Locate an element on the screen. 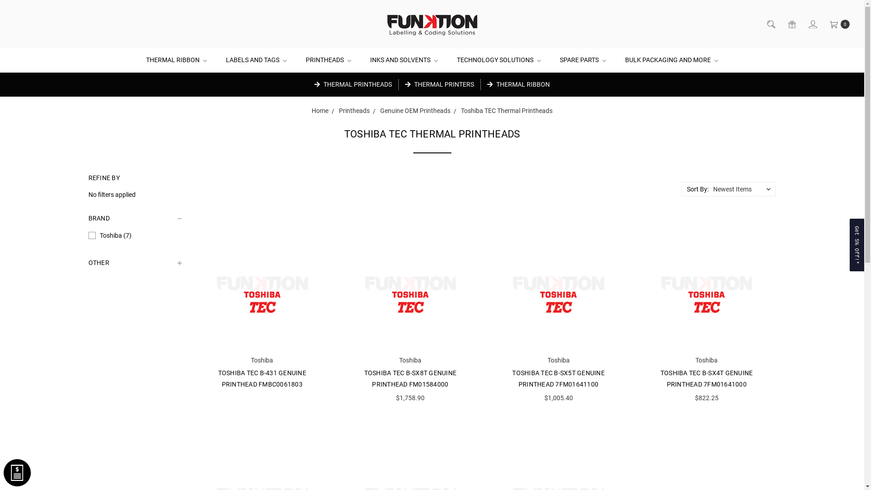 This screenshot has width=871, height=490. INKS AND SOLVENTS is located at coordinates (404, 60).